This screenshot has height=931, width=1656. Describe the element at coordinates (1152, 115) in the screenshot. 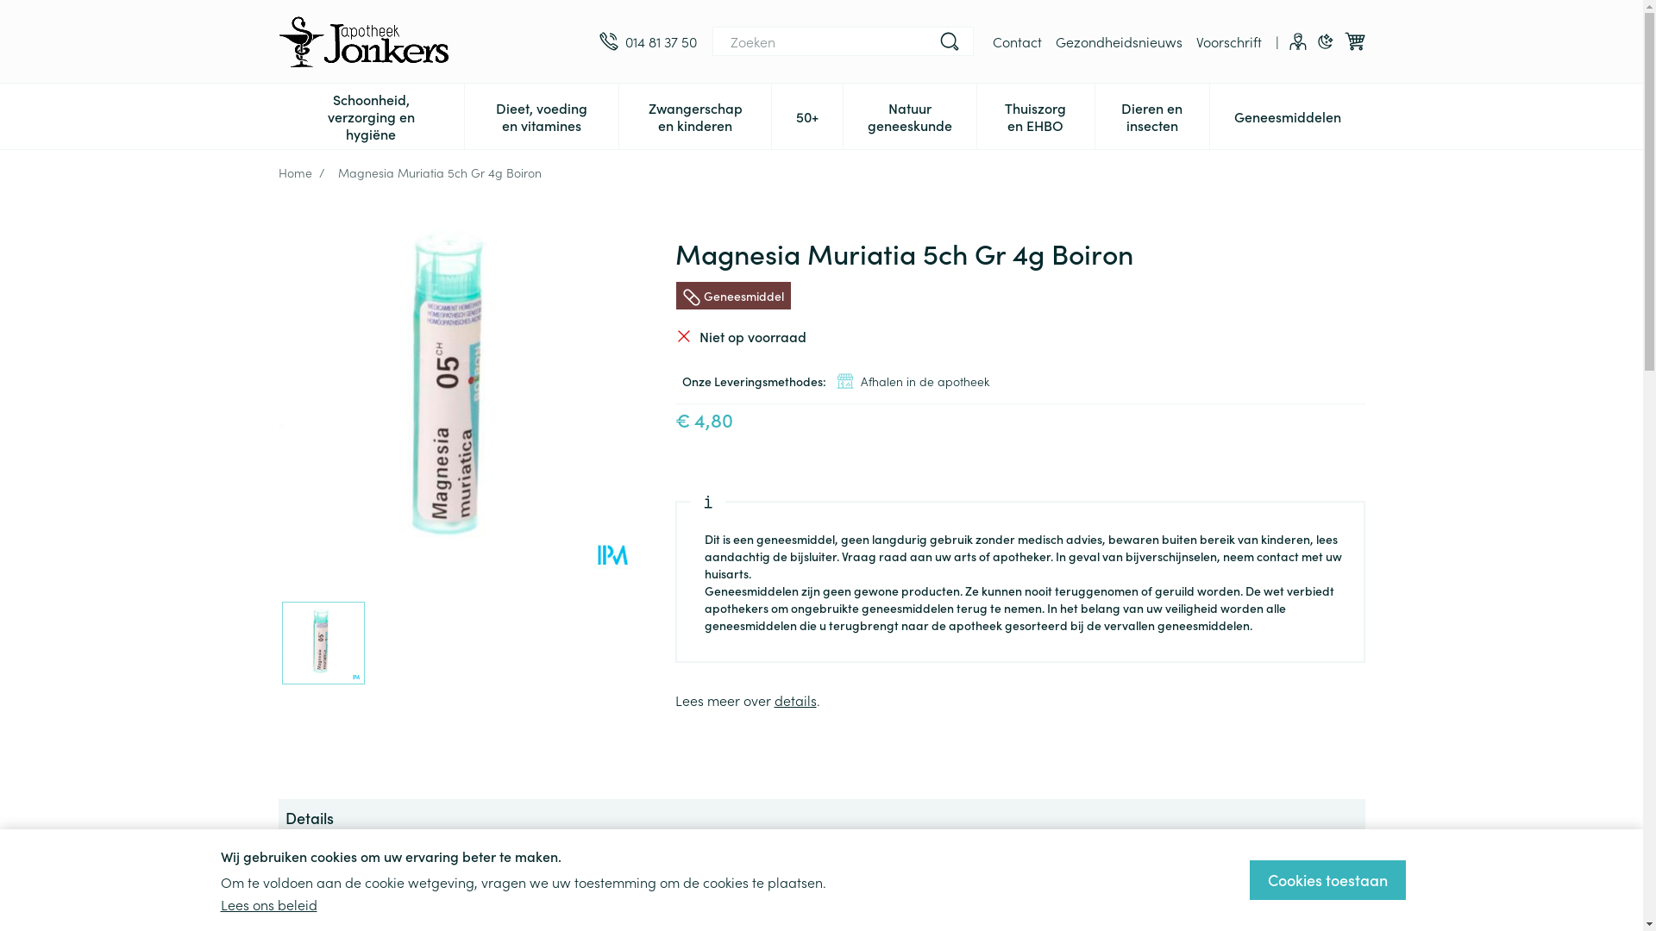

I see `Dieren en insecten` at that location.